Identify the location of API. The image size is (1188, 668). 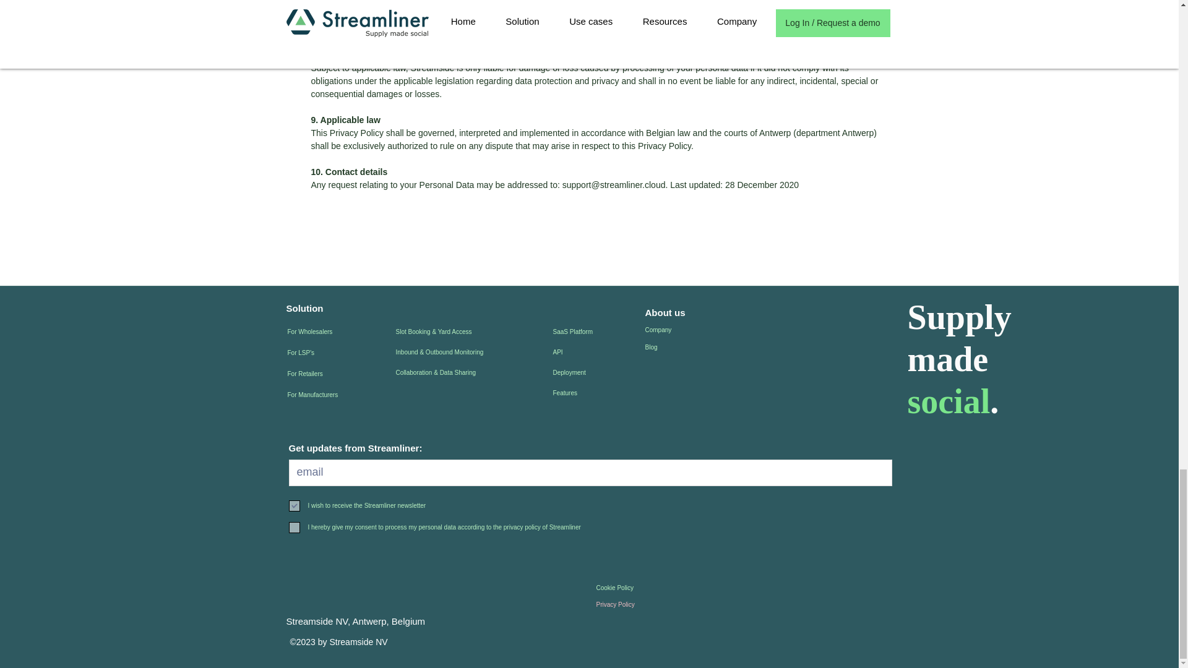
(596, 352).